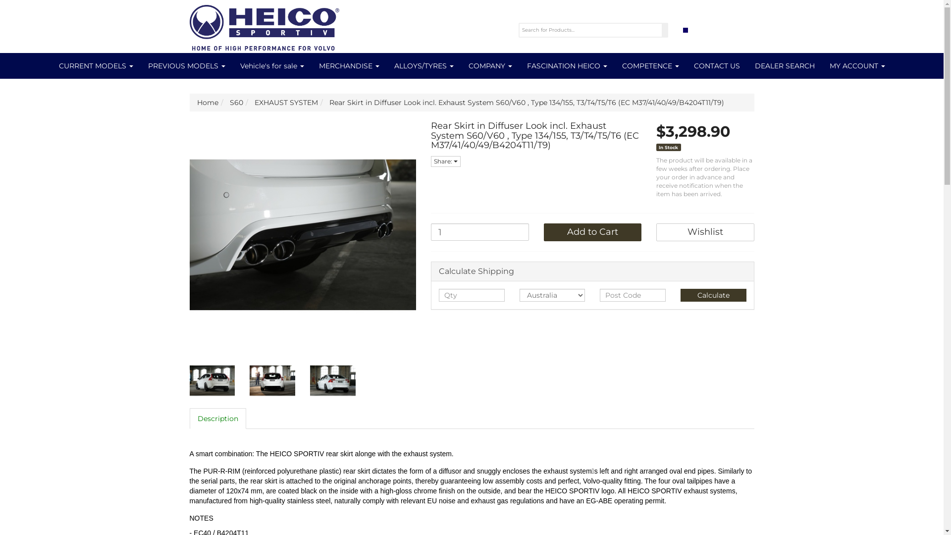 The height and width of the screenshot is (535, 951). What do you see at coordinates (490, 66) in the screenshot?
I see `COMPANY` at bounding box center [490, 66].